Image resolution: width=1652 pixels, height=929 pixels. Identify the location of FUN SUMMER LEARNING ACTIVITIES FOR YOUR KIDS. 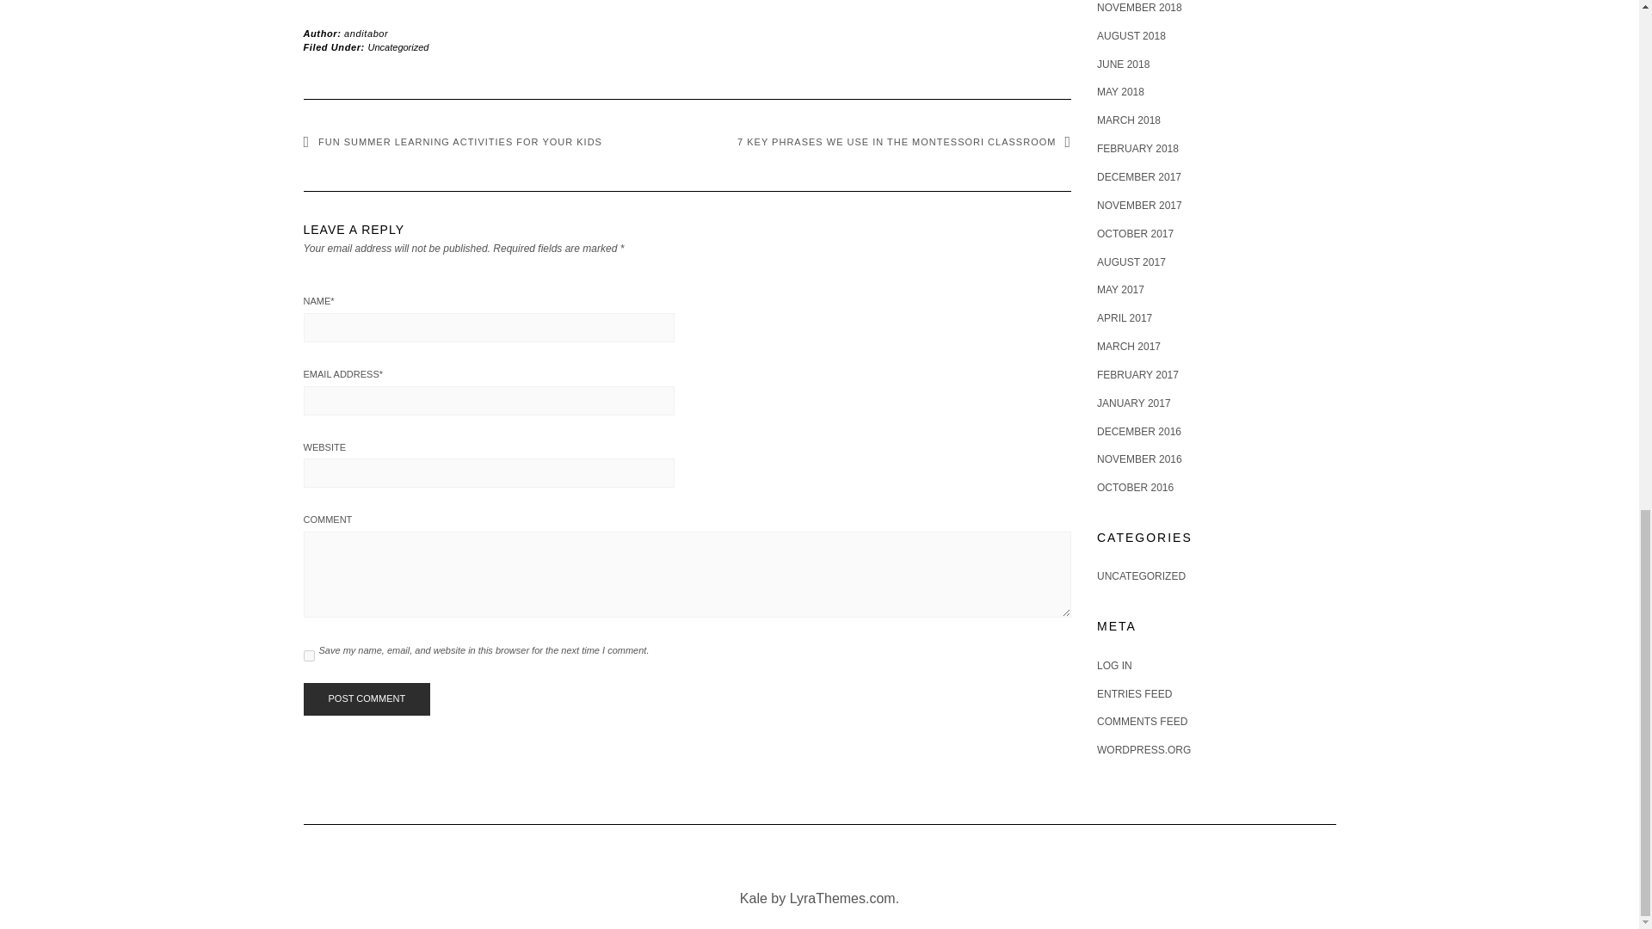
(451, 141).